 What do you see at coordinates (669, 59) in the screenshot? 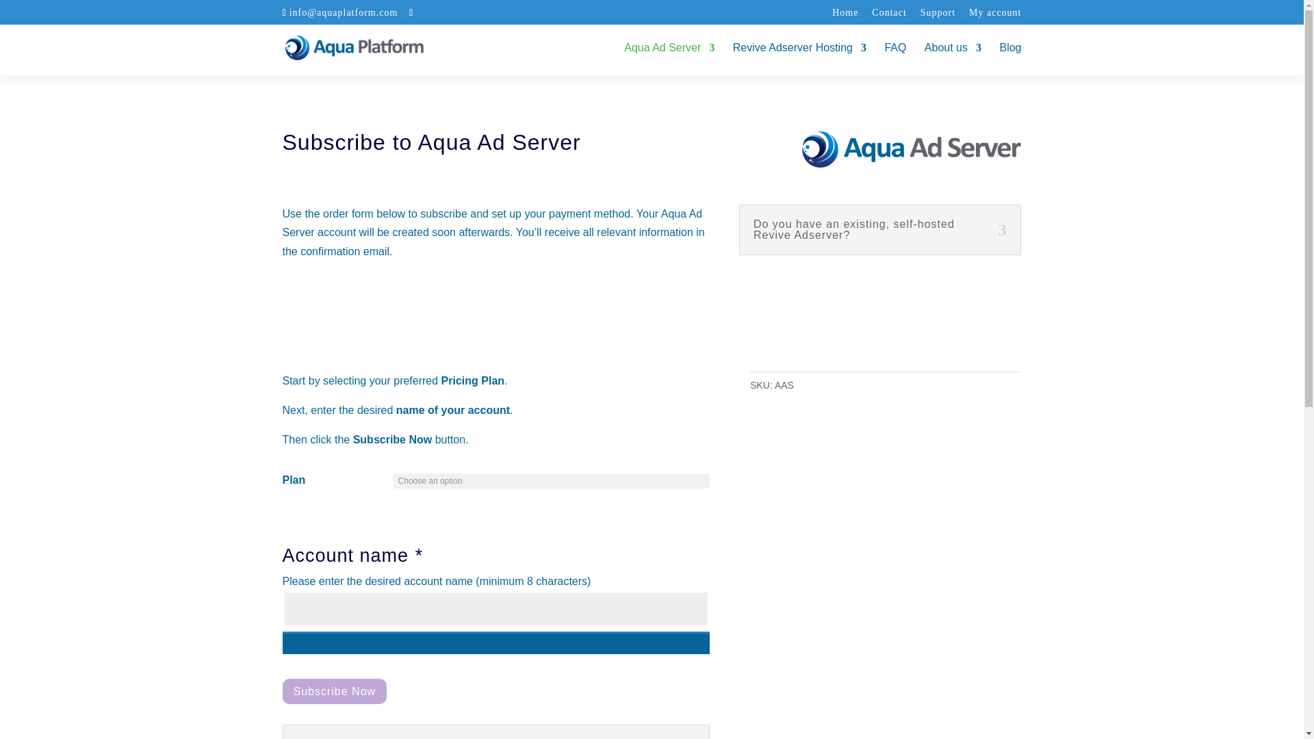
I see `Aqua Ad Server` at bounding box center [669, 59].